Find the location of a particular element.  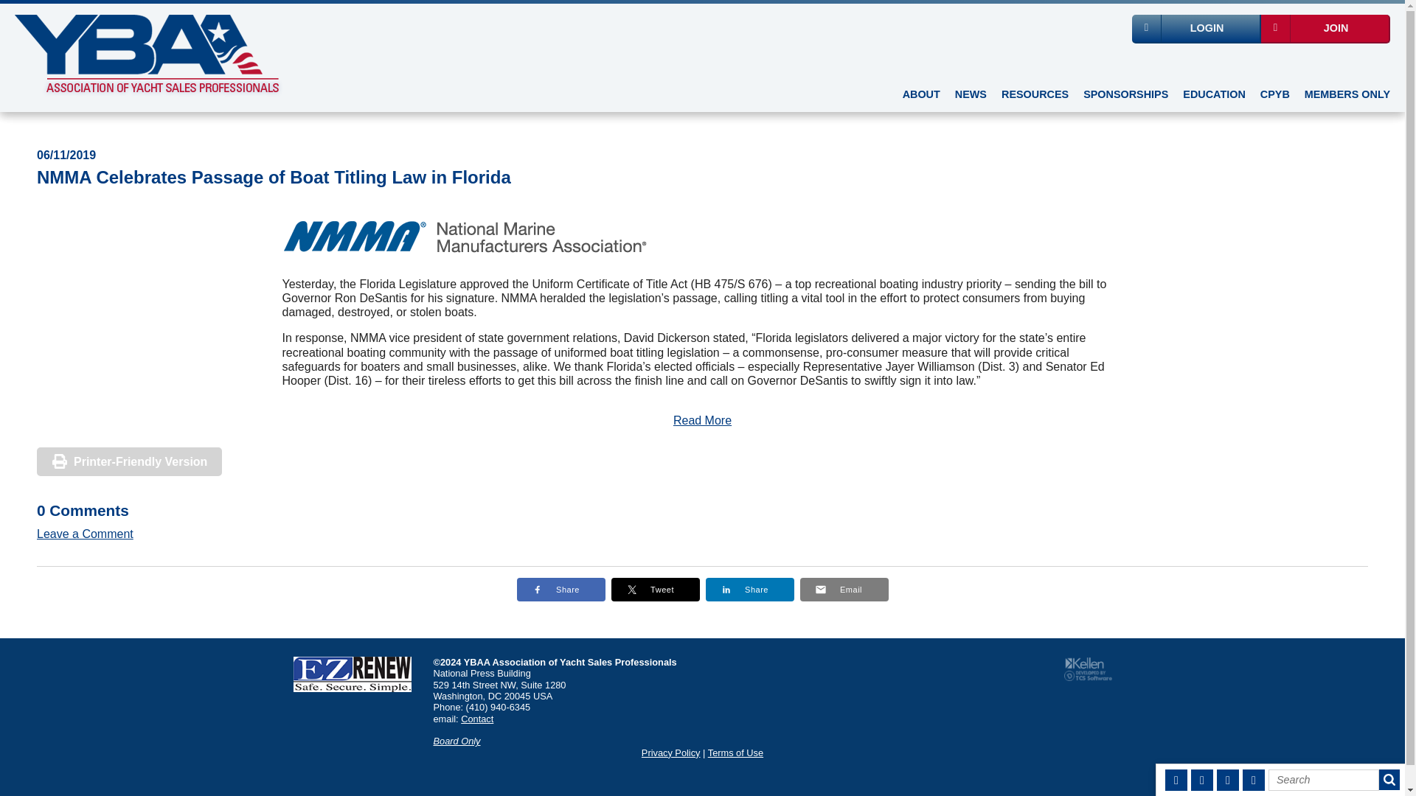

SPONSORSHIPS is located at coordinates (1125, 97).